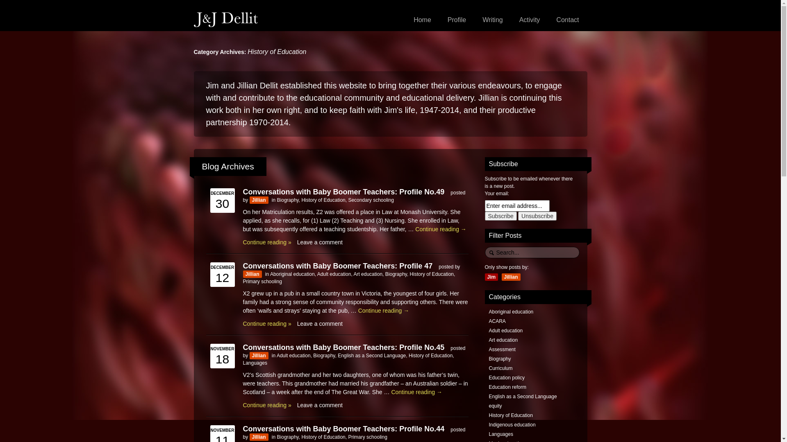 The height and width of the screenshot is (442, 787). I want to click on Biography, so click(288, 200).